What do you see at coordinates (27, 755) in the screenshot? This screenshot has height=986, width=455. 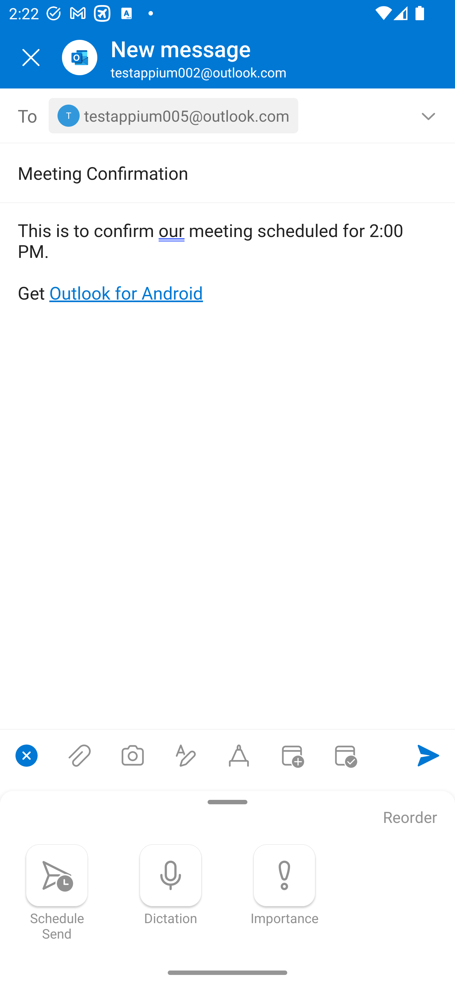 I see `Close compose options` at bounding box center [27, 755].